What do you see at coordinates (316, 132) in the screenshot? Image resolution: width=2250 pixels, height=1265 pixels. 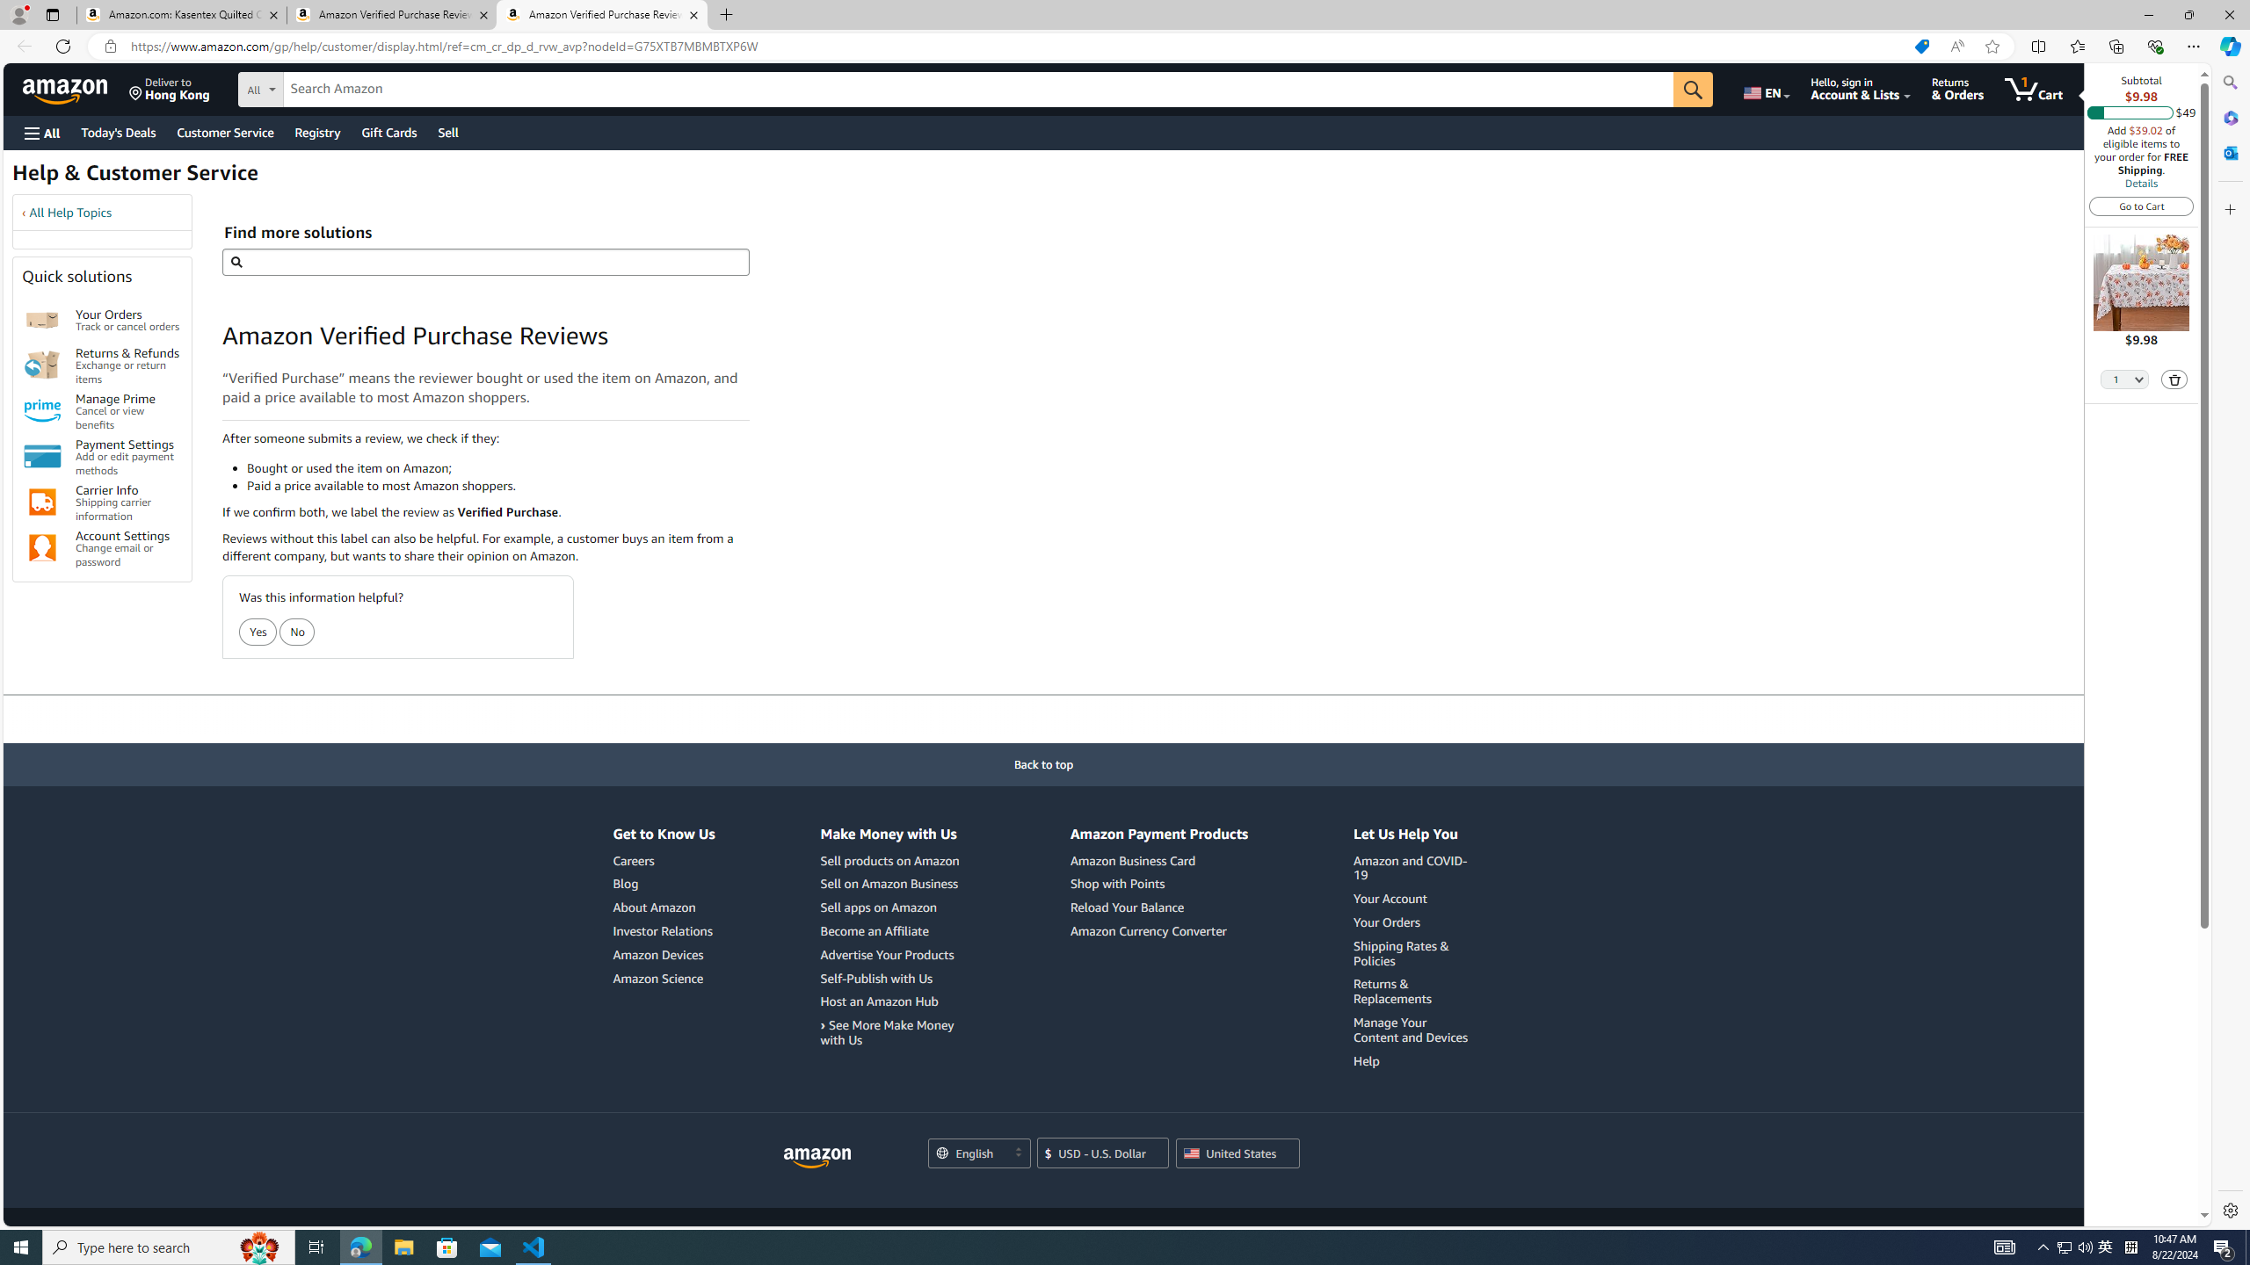 I see `Registry` at bounding box center [316, 132].